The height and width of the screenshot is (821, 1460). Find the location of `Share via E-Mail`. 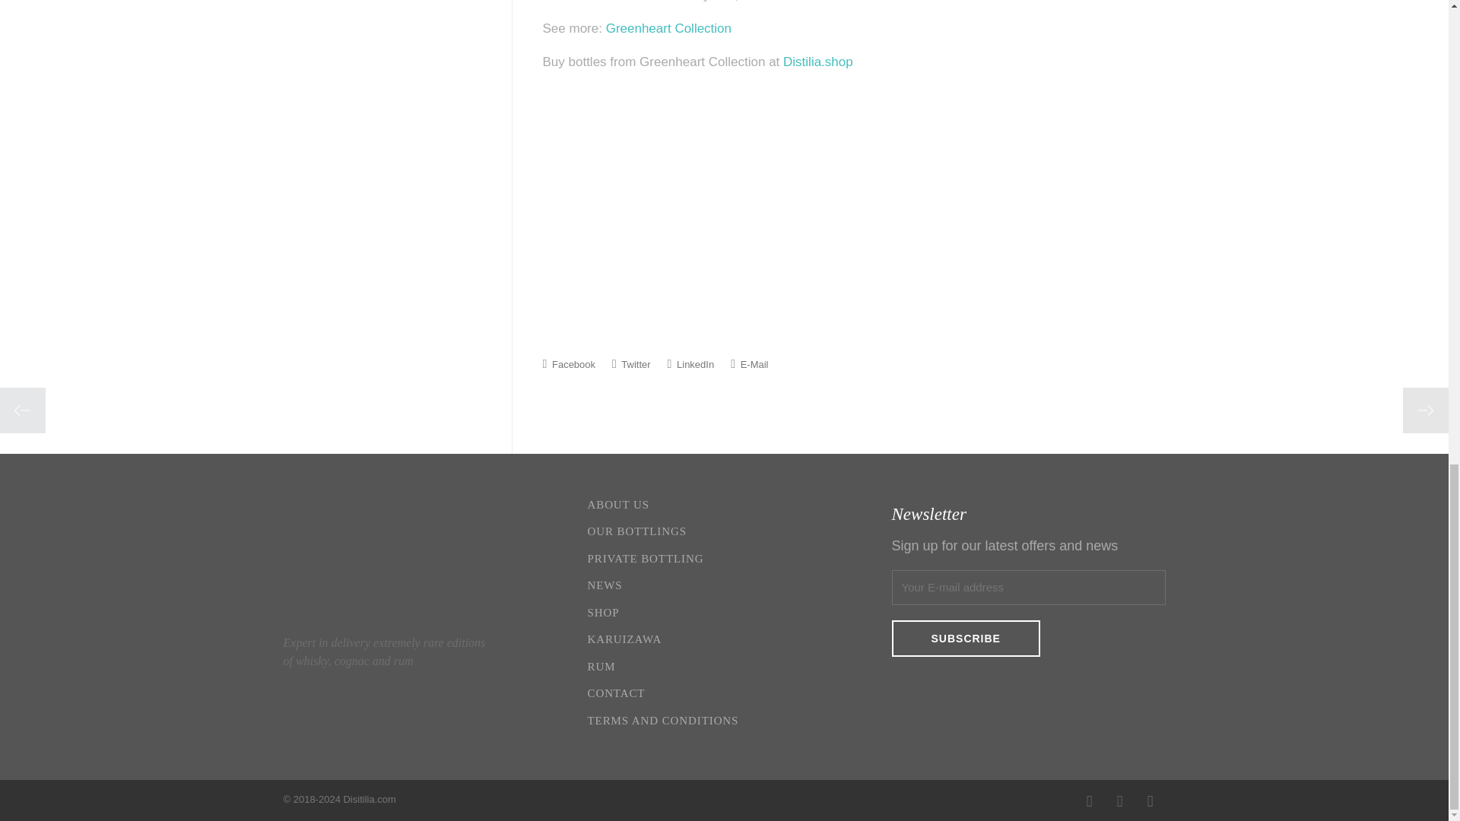

Share via E-Mail is located at coordinates (749, 363).